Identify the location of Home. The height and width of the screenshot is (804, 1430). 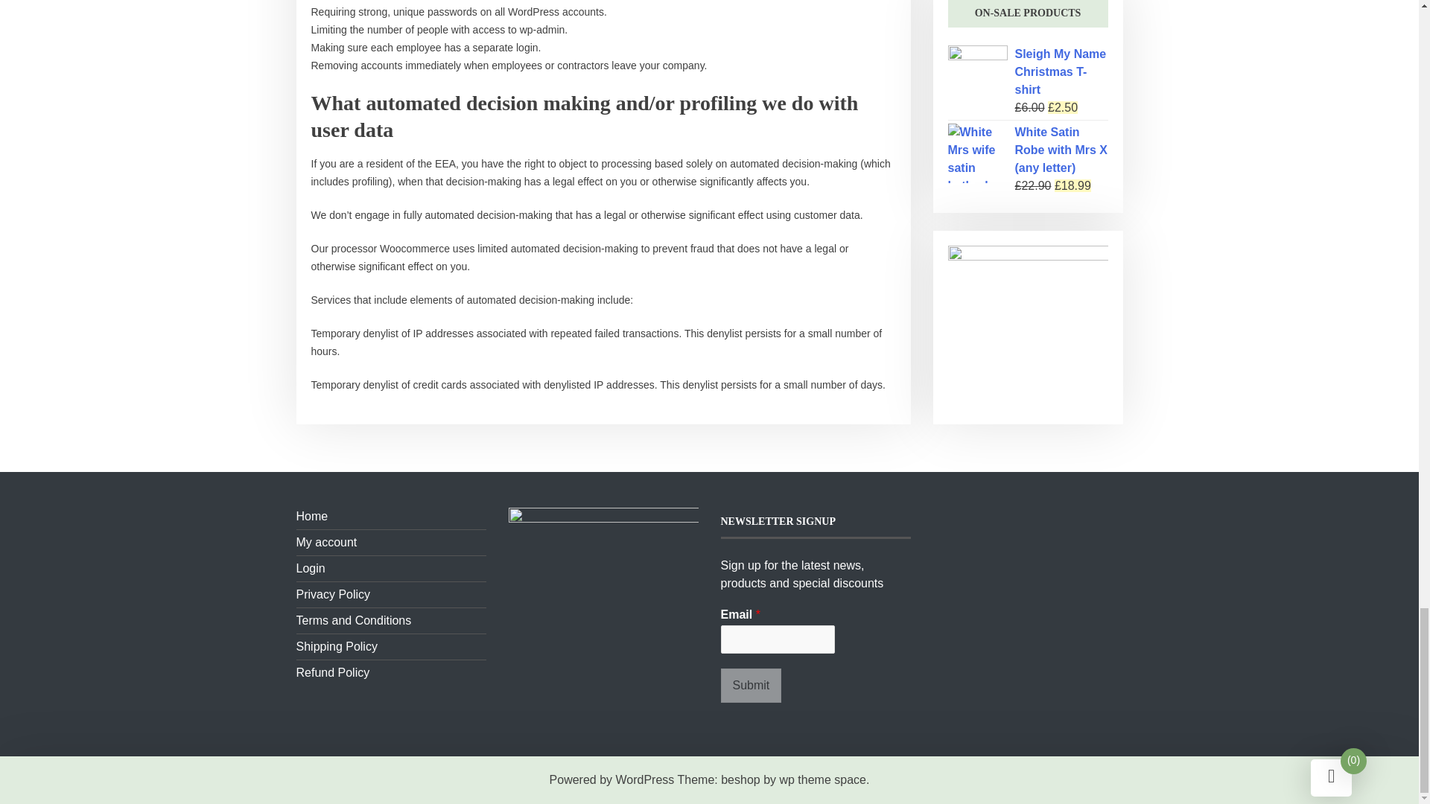
(312, 516).